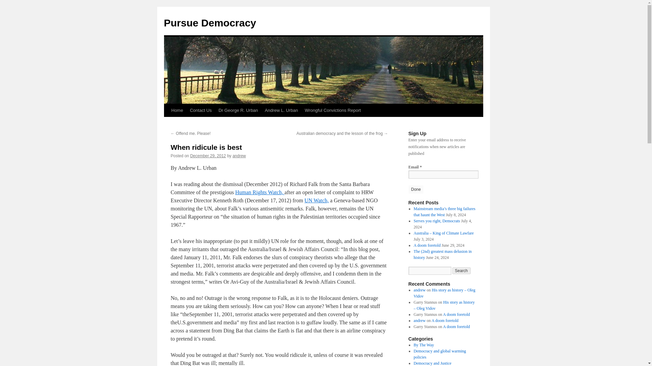 The height and width of the screenshot is (366, 652). I want to click on Human Rights Watch,, so click(260, 192).